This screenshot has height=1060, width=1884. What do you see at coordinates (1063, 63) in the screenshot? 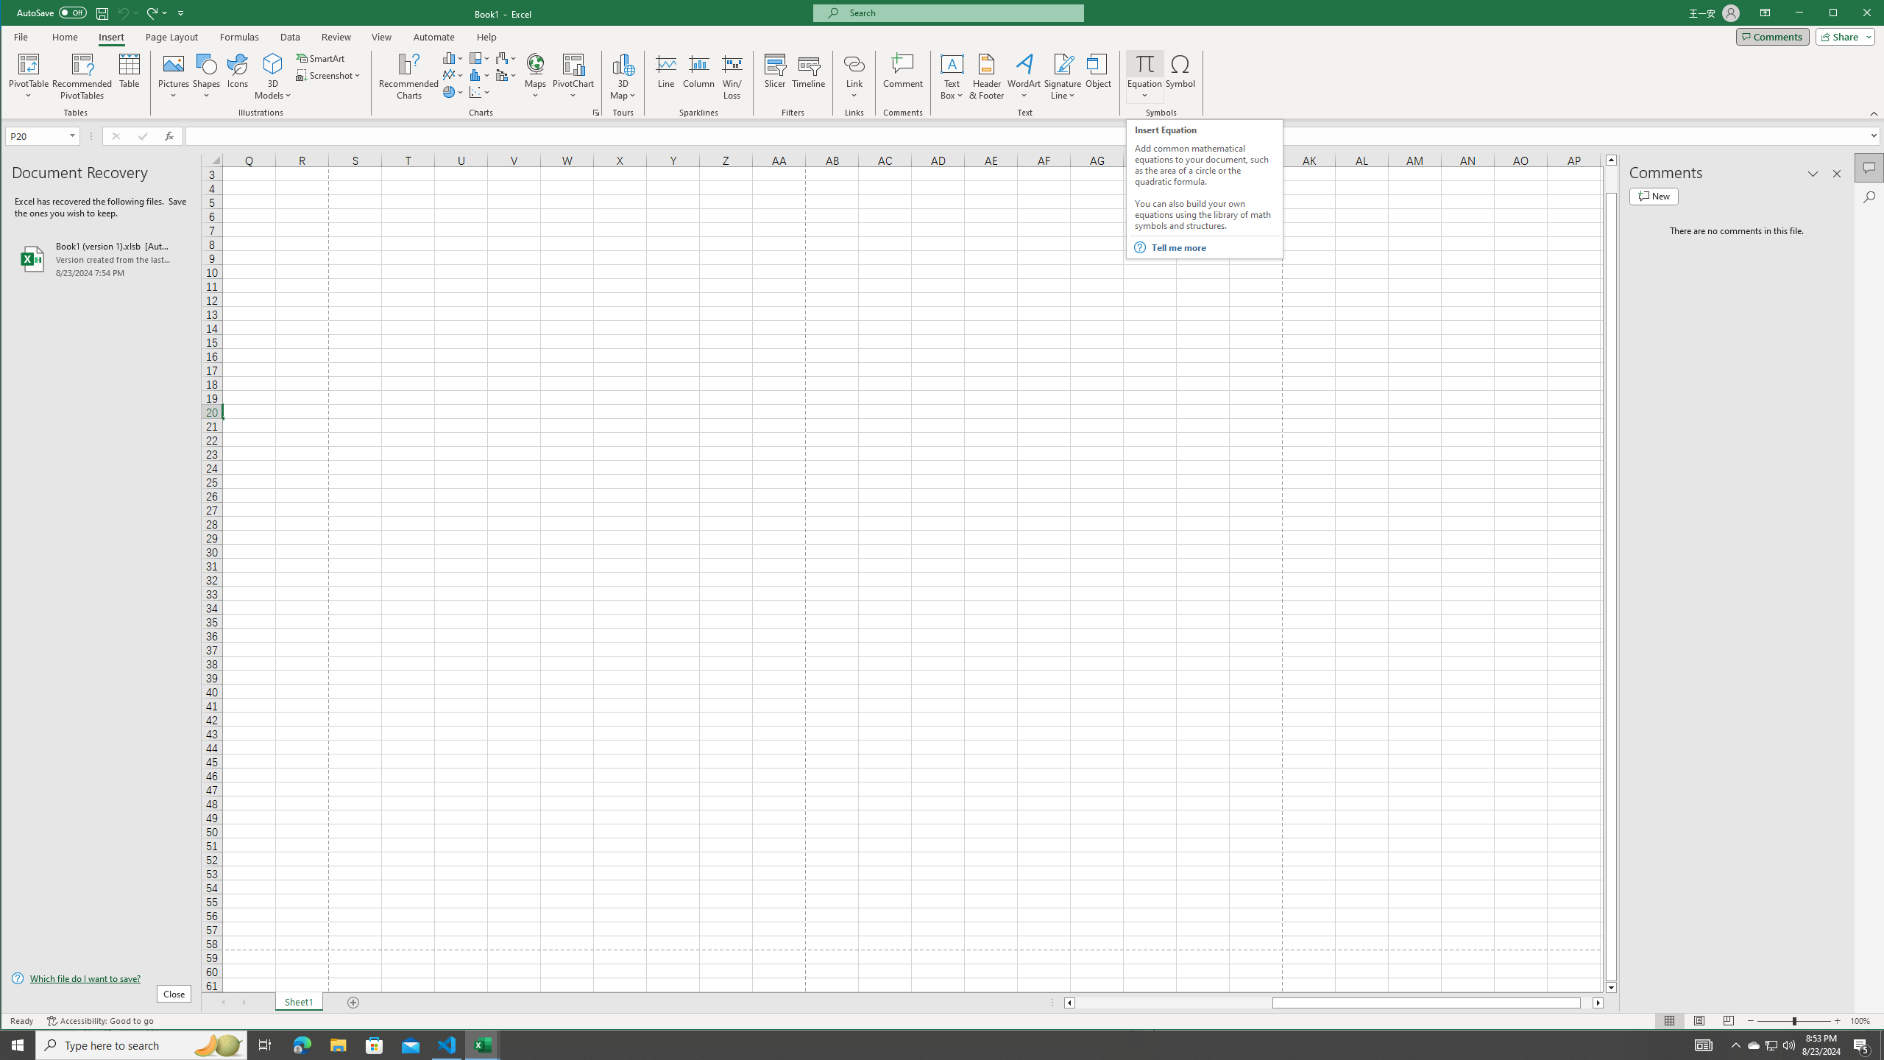
I see `Signature Line` at bounding box center [1063, 63].